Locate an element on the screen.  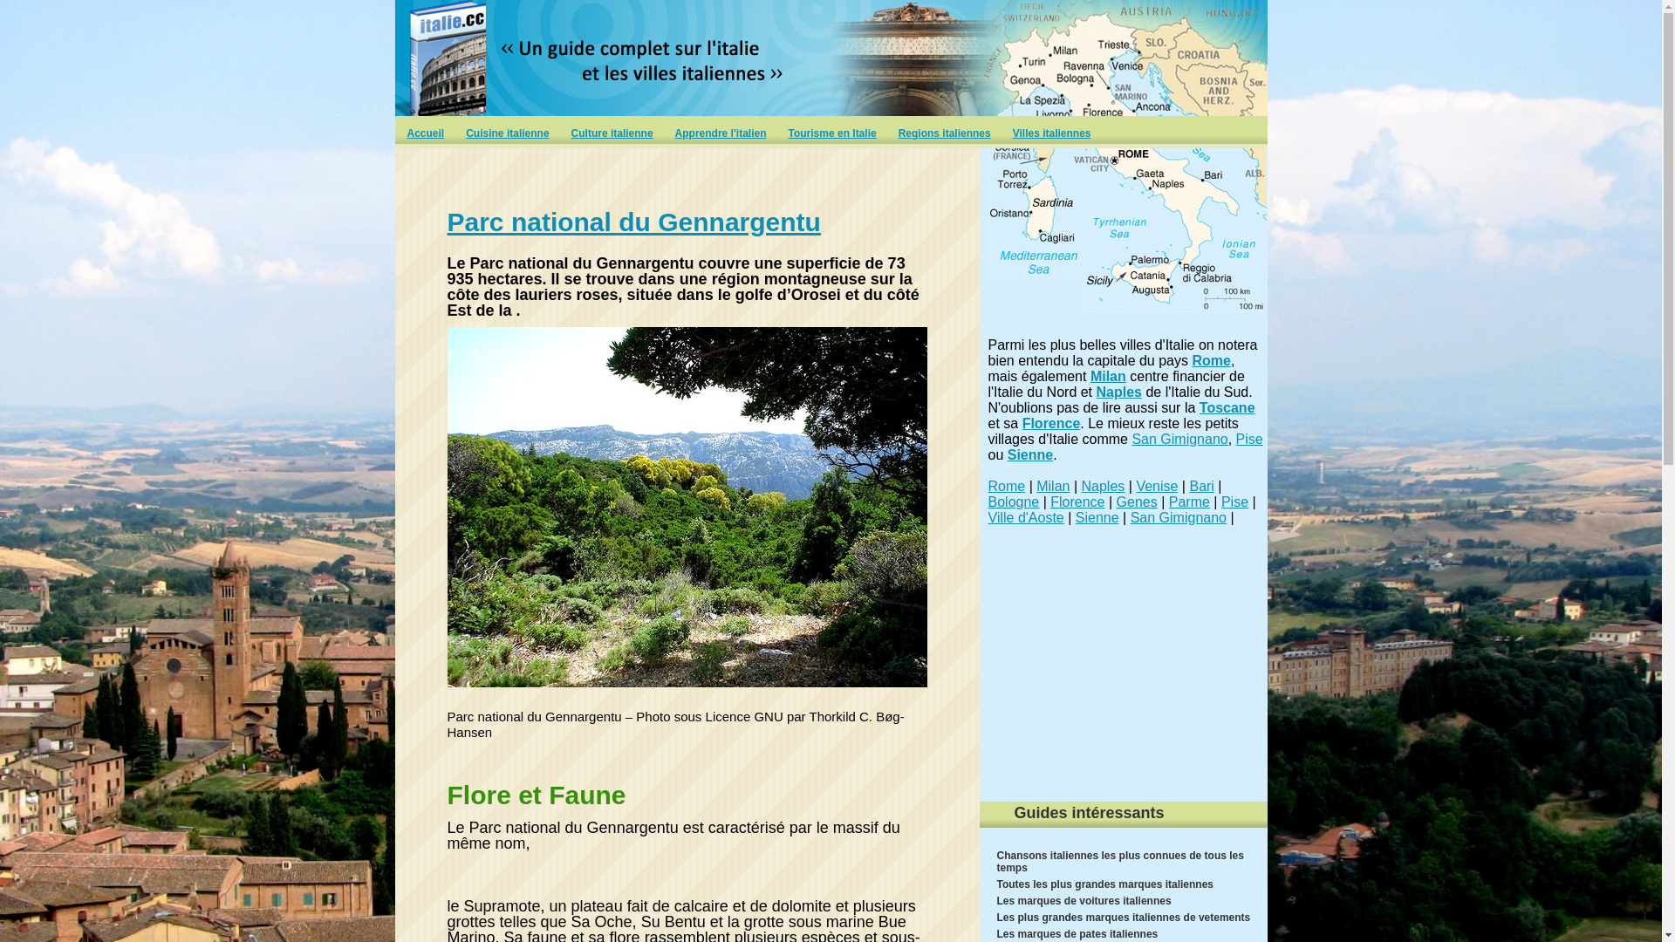
Parc national du Gennargentu is located at coordinates (633, 222).